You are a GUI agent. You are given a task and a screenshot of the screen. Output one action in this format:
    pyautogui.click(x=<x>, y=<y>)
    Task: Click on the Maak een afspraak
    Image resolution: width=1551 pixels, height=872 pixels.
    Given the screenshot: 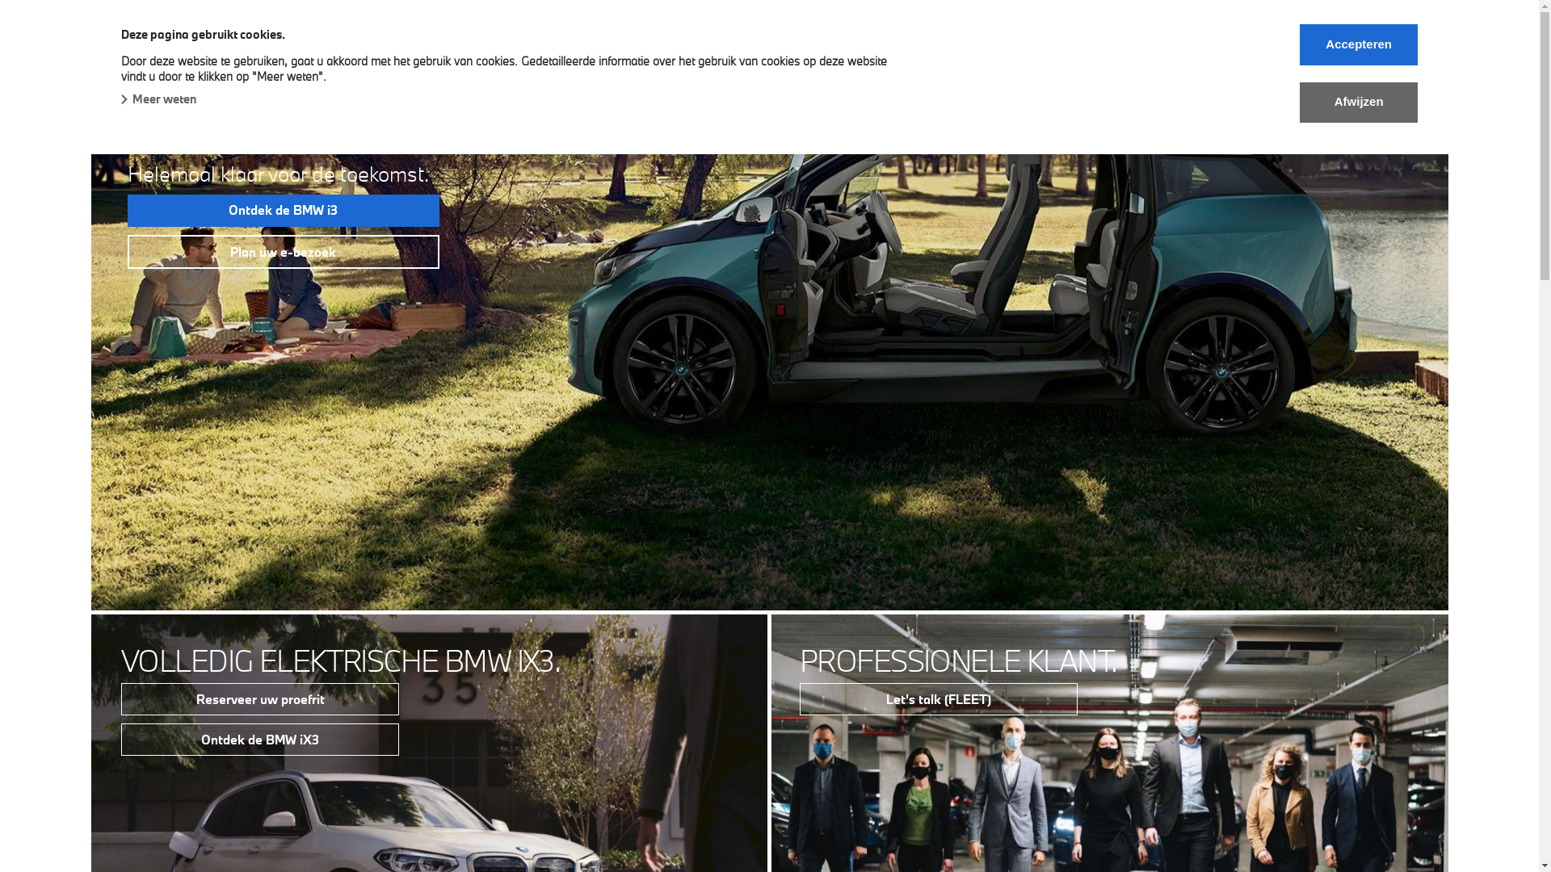 What is the action you would take?
    pyautogui.click(x=1040, y=68)
    